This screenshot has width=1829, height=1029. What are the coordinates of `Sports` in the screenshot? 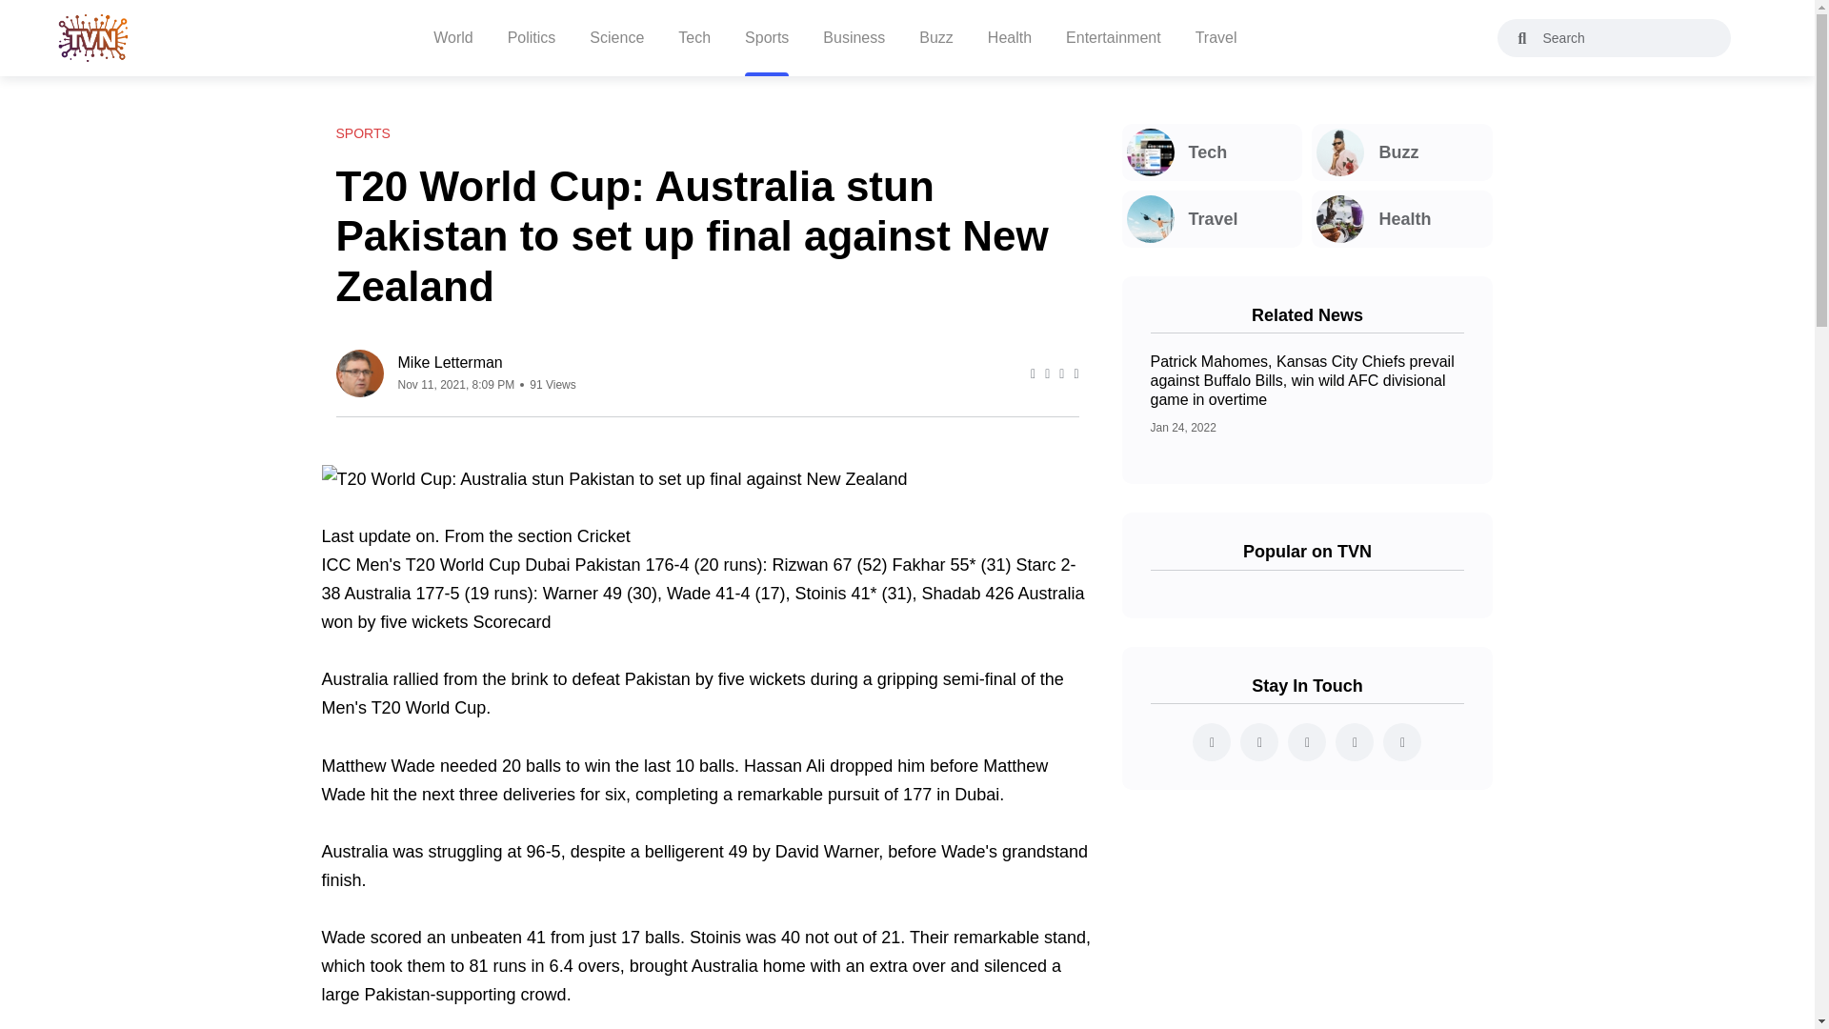 It's located at (766, 38).